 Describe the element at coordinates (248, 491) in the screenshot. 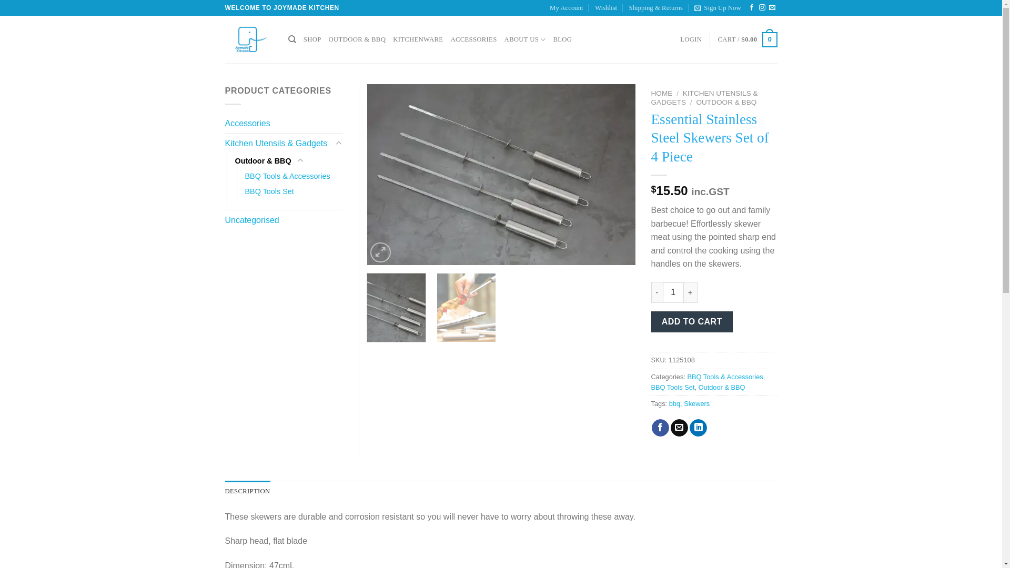

I see `DESCRIPTION` at that location.